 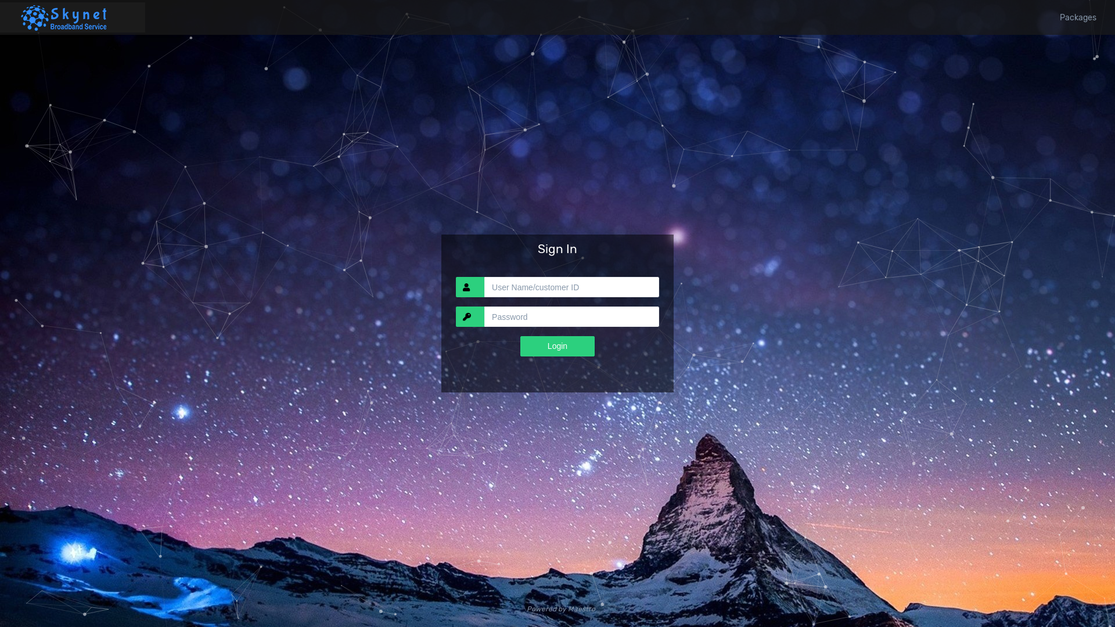 I want to click on Packages  , so click(x=1080, y=17).